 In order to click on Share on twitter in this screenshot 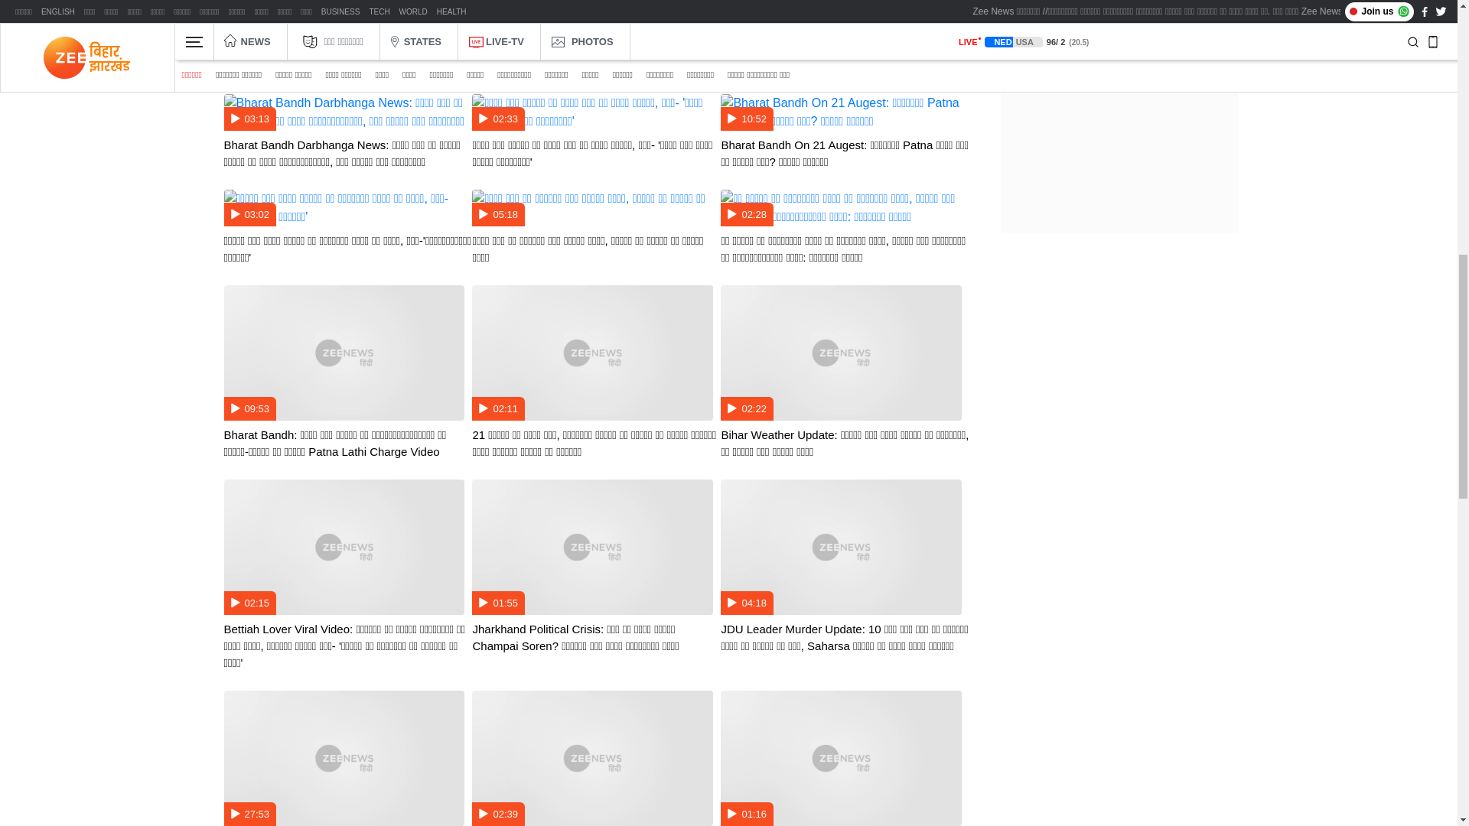, I will do `click(285, 9)`.